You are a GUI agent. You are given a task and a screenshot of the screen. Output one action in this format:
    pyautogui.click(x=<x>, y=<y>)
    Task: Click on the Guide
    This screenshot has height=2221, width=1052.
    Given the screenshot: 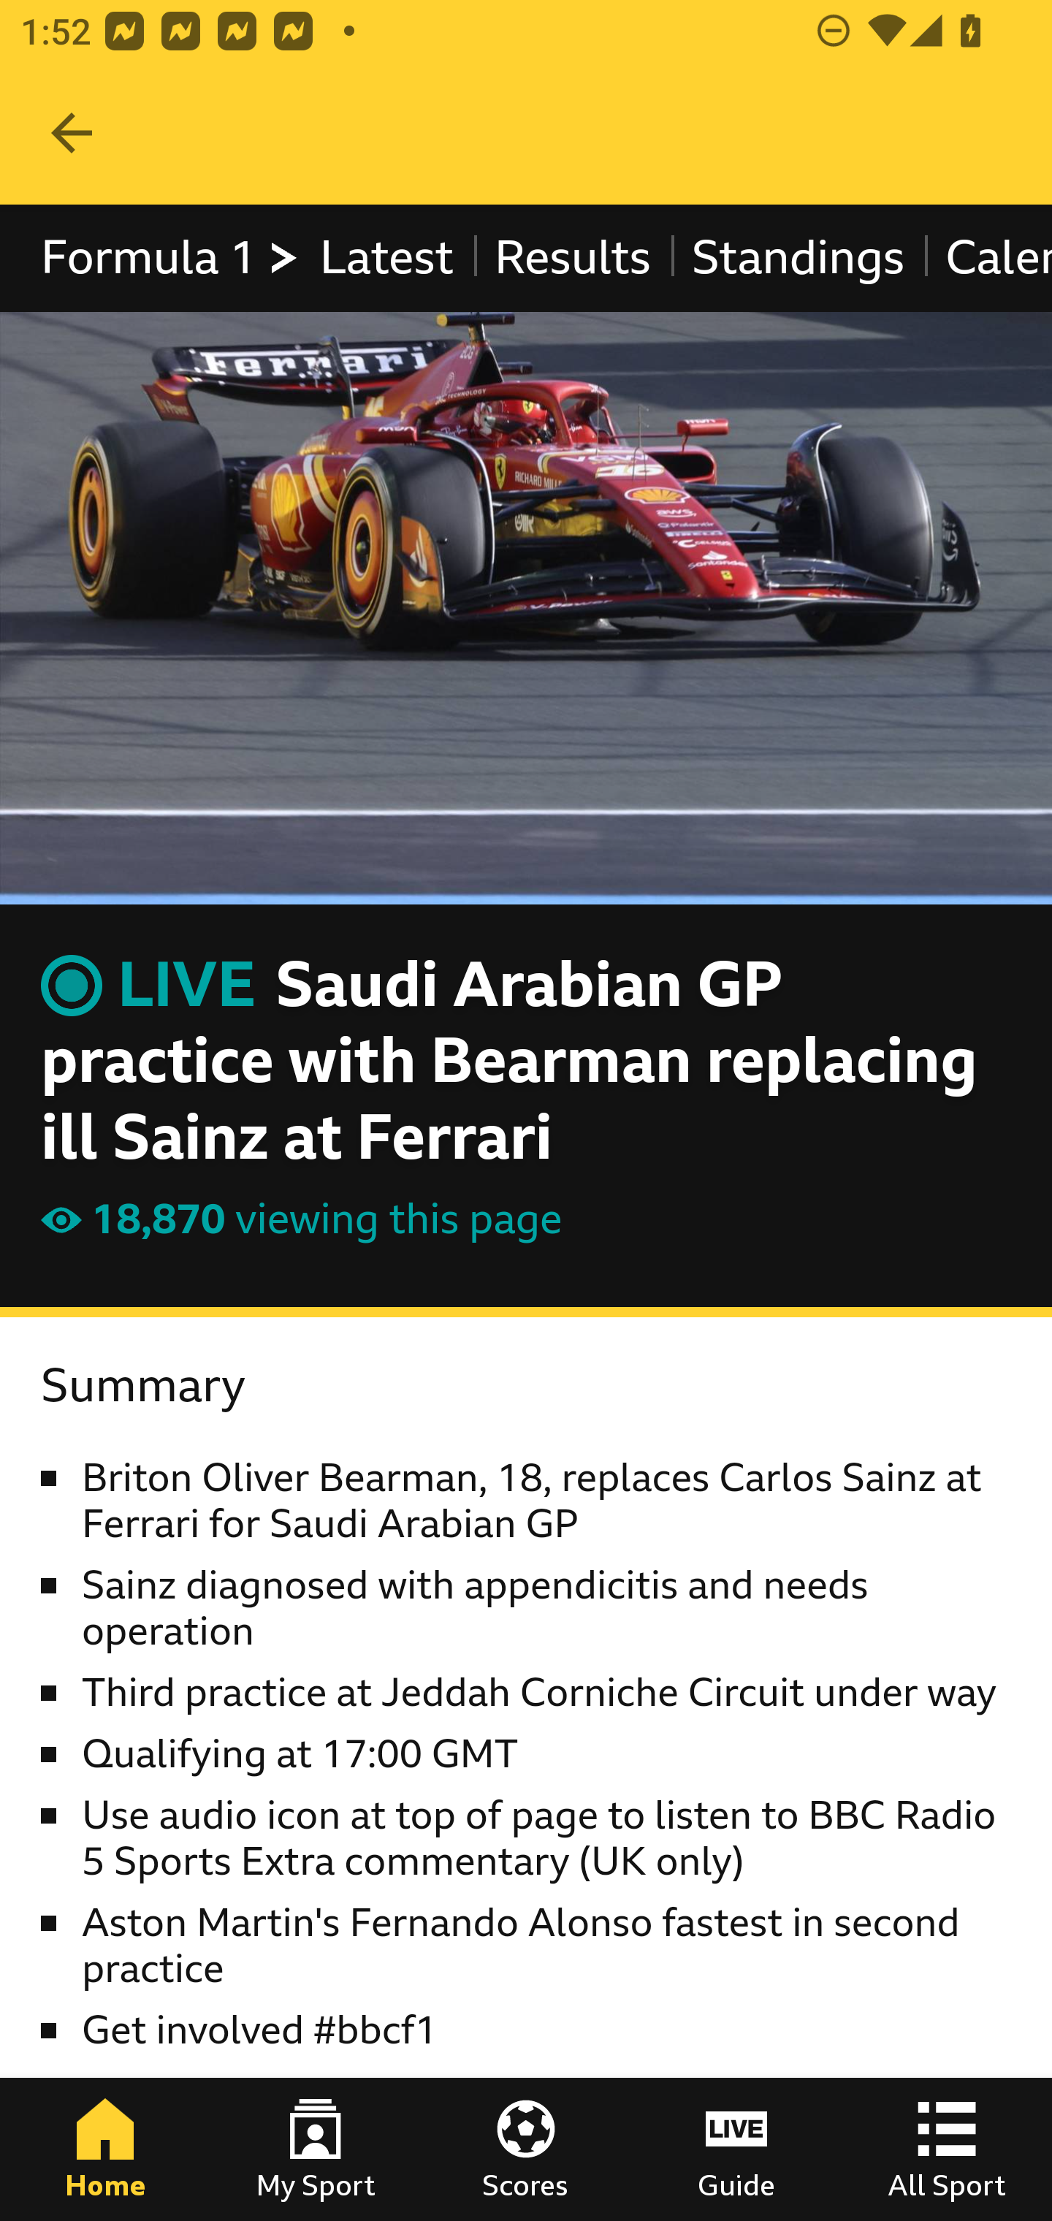 What is the action you would take?
    pyautogui.click(x=736, y=2149)
    